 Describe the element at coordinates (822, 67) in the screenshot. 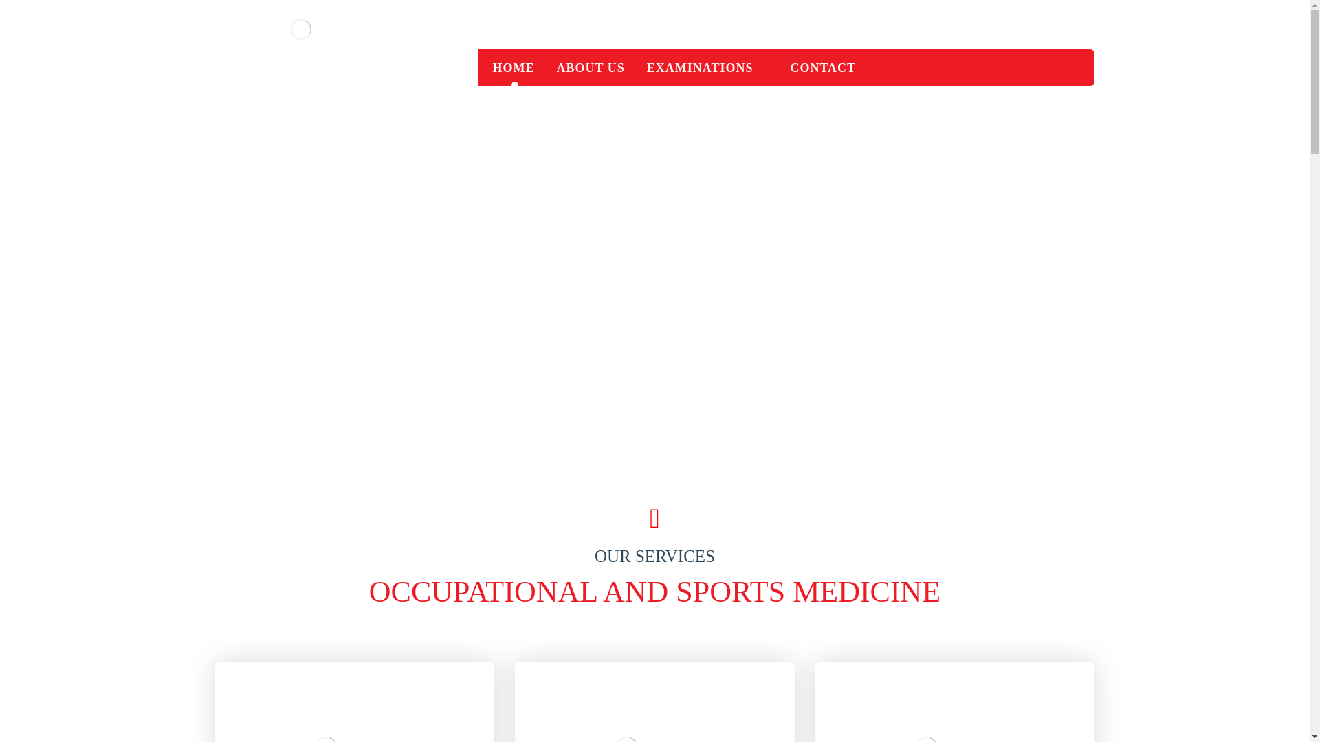

I see `CONTACT` at that location.